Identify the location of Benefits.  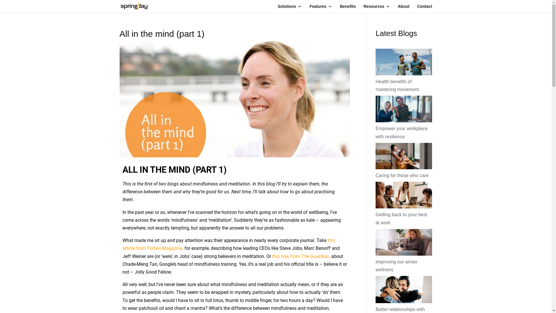
(348, 9).